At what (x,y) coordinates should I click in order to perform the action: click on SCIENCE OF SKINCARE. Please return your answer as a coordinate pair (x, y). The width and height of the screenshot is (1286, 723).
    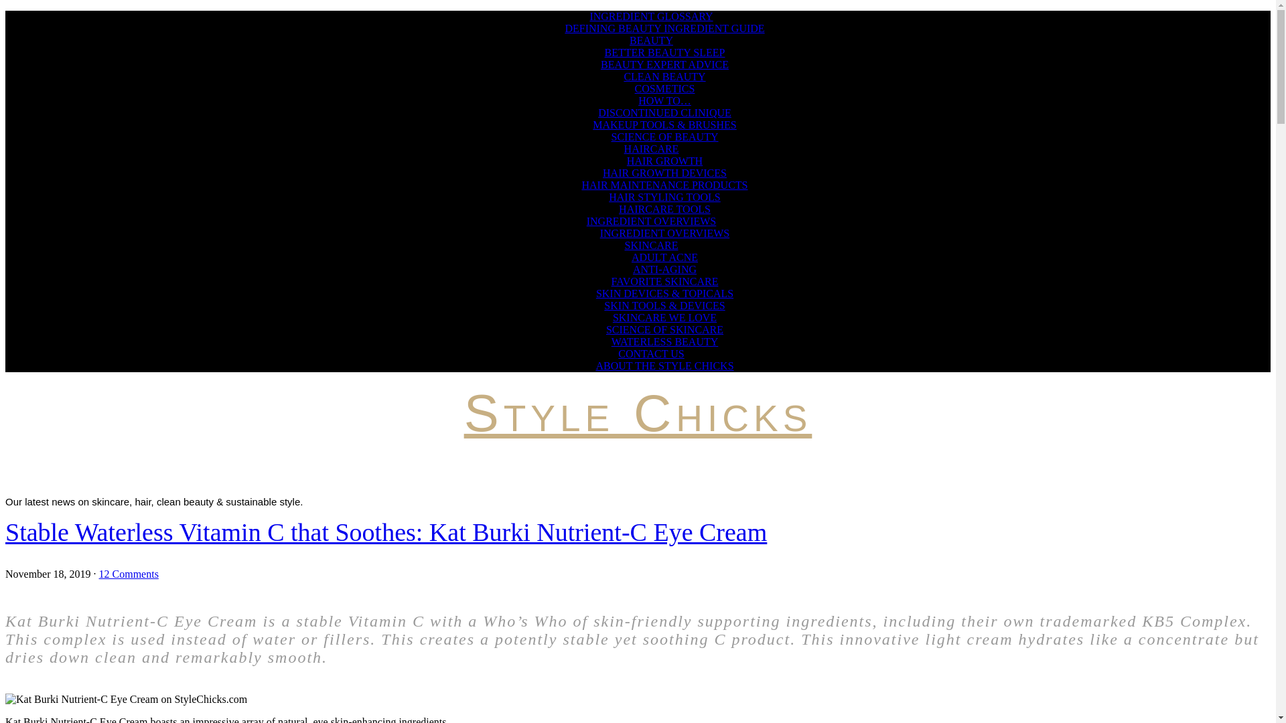
    Looking at the image, I should click on (664, 329).